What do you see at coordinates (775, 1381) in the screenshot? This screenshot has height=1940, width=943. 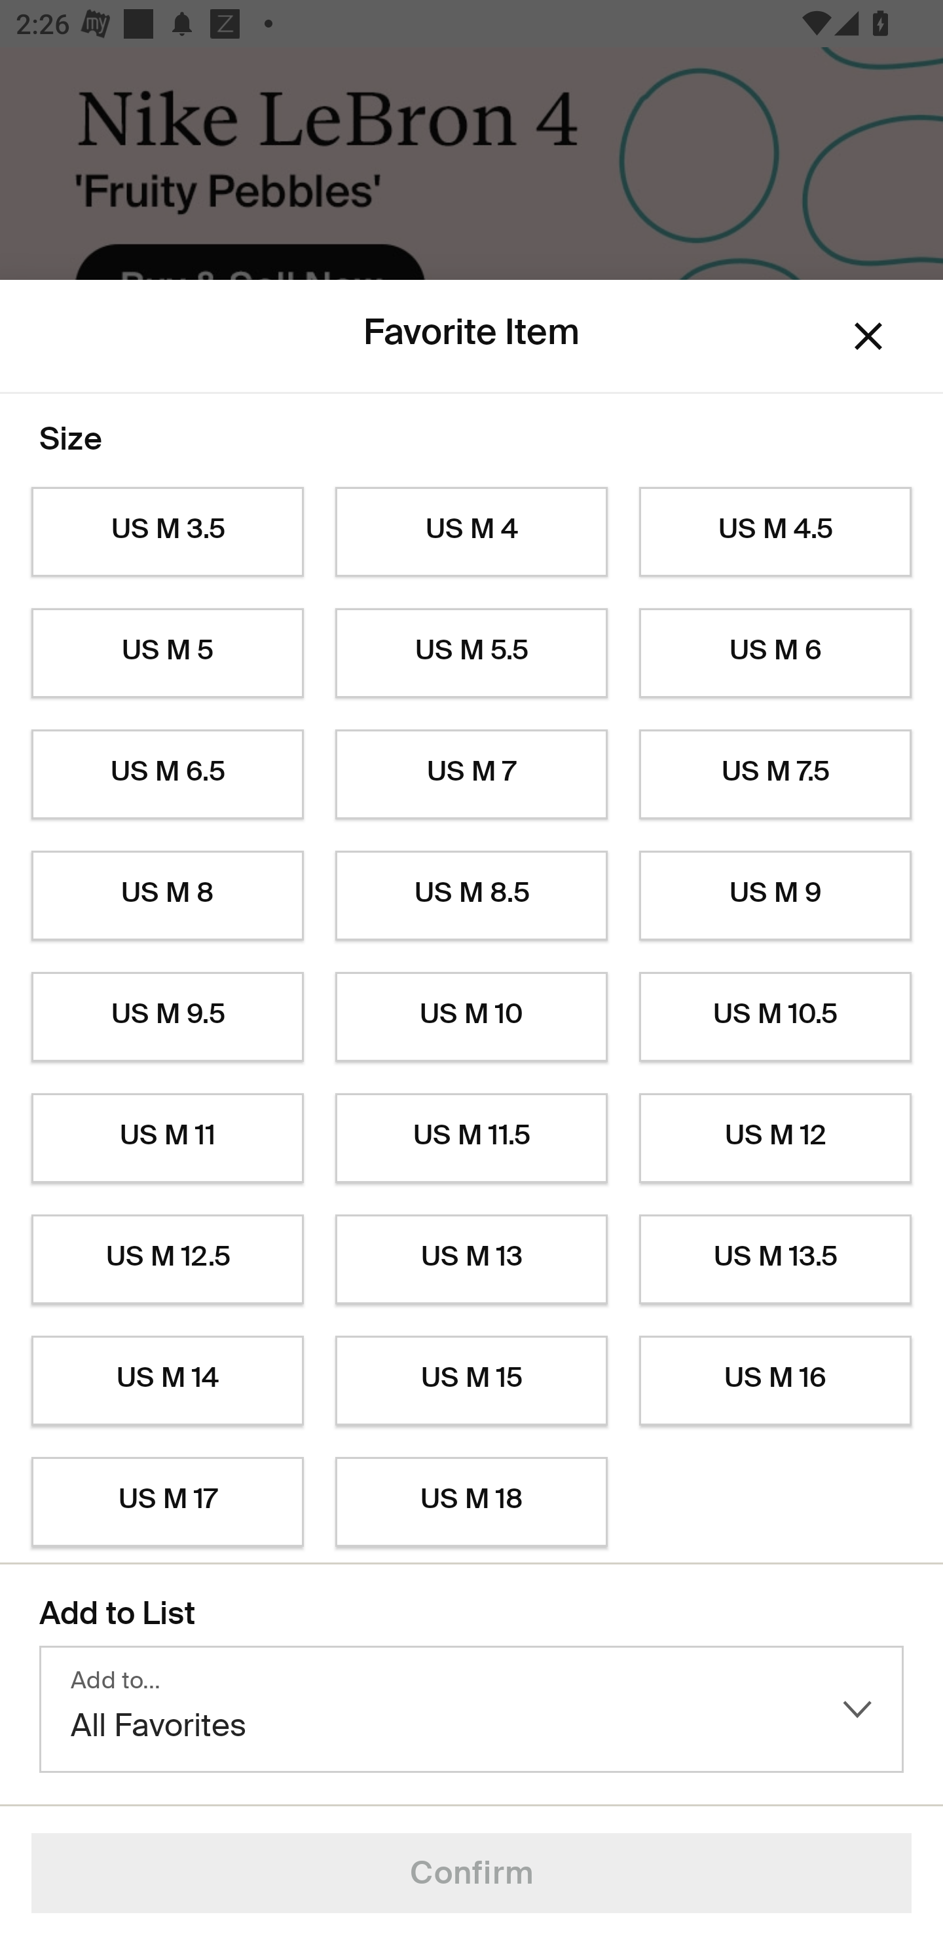 I see `US M 16` at bounding box center [775, 1381].